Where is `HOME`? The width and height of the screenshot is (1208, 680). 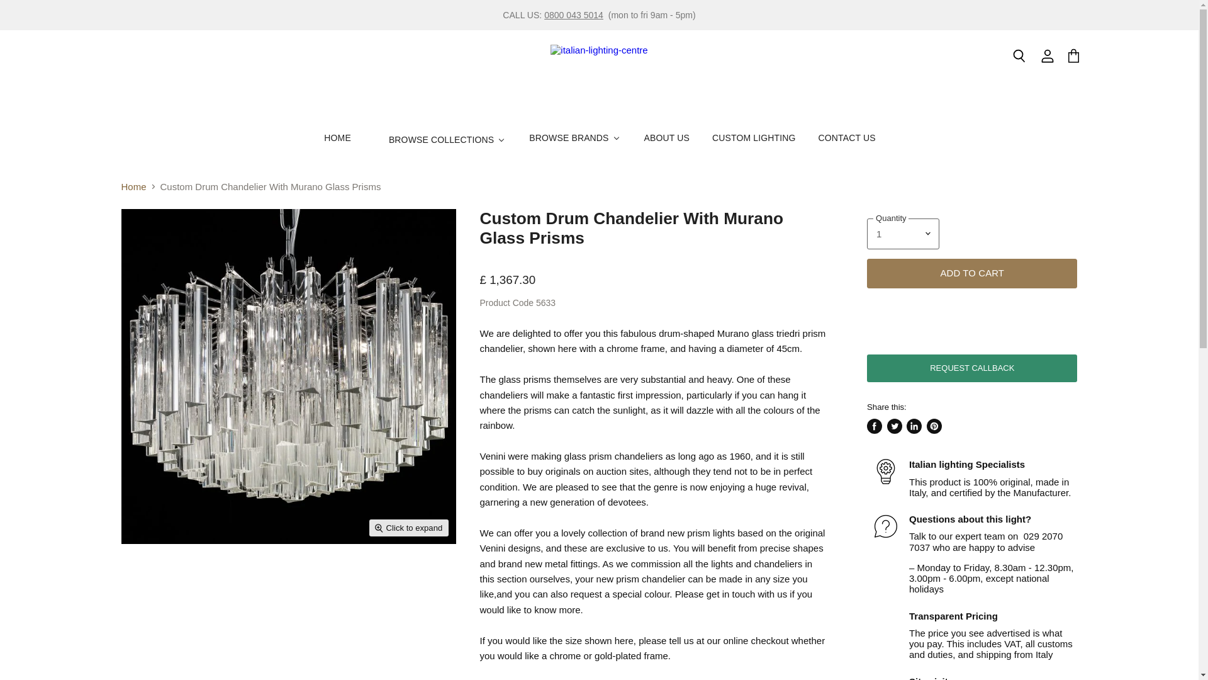
HOME is located at coordinates (336, 137).